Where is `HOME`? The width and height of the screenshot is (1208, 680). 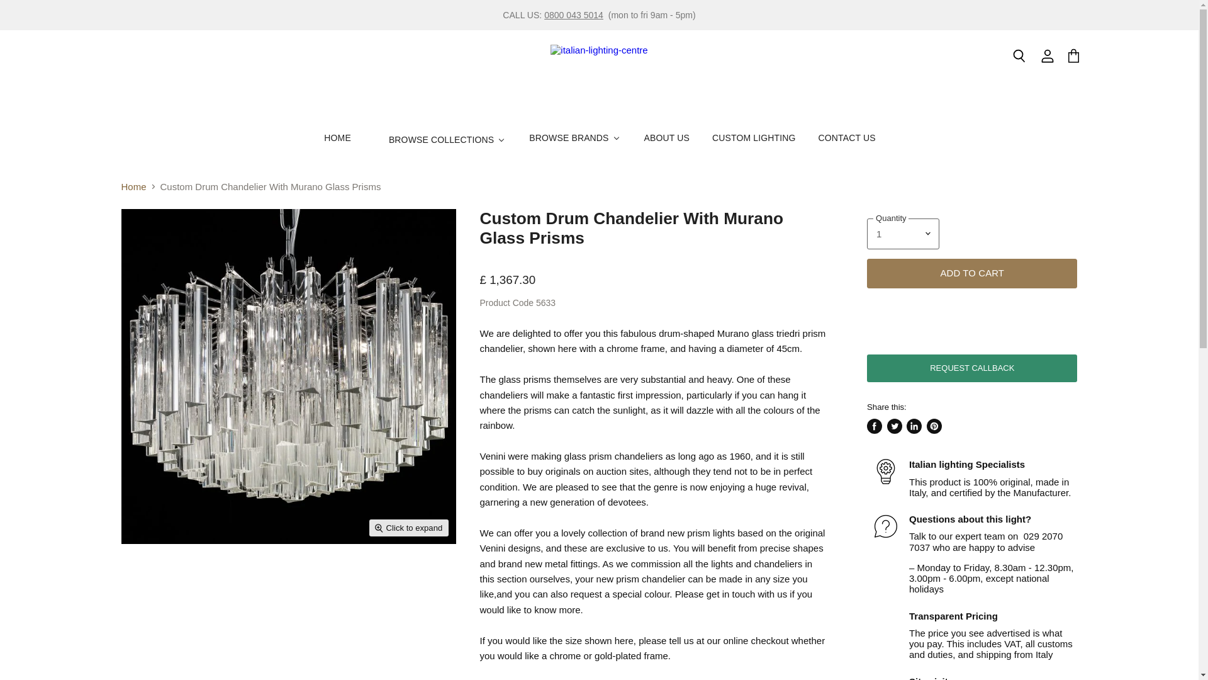
HOME is located at coordinates (336, 137).